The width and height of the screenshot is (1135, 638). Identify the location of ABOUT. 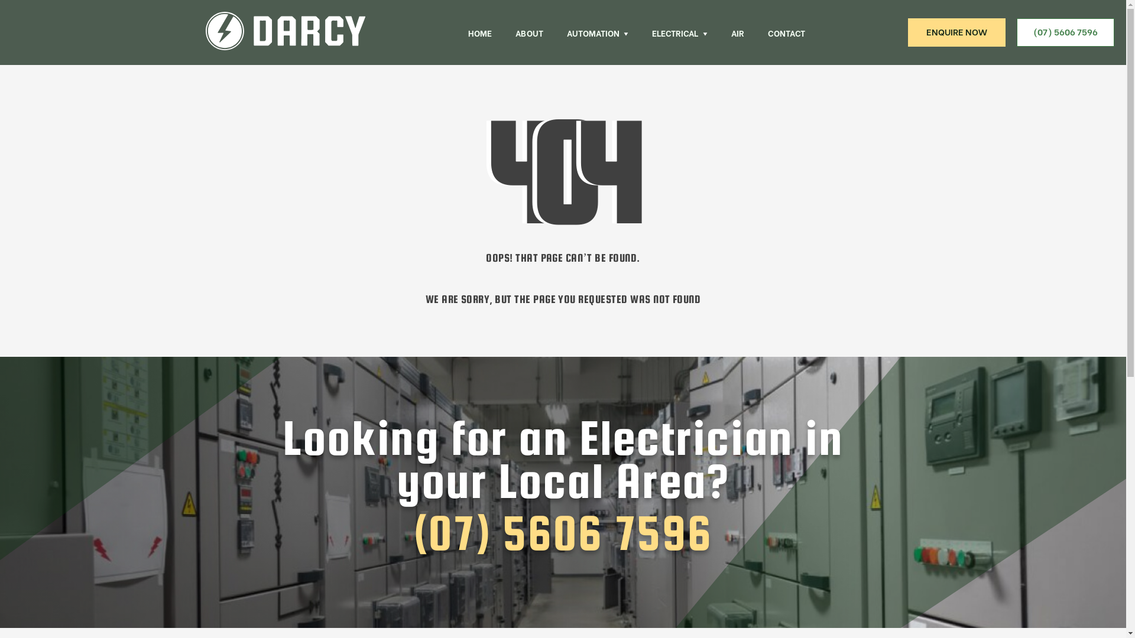
(529, 33).